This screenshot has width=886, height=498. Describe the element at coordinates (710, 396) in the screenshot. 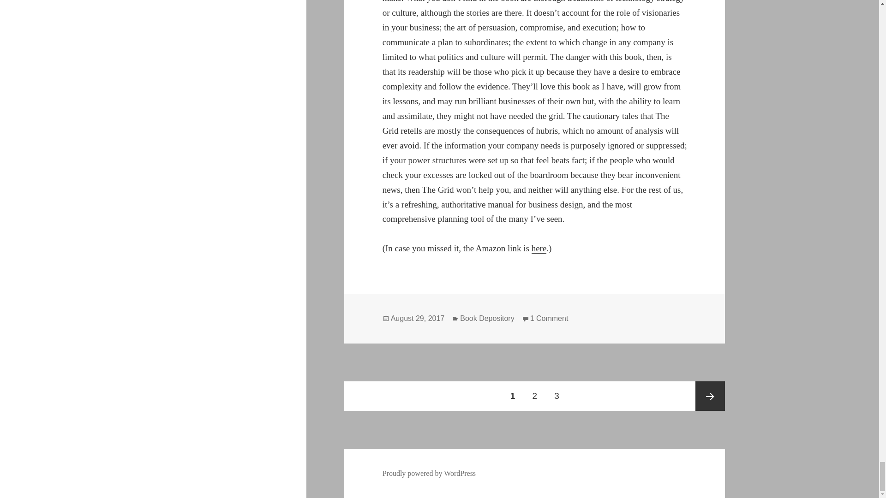

I see `Next page` at that location.